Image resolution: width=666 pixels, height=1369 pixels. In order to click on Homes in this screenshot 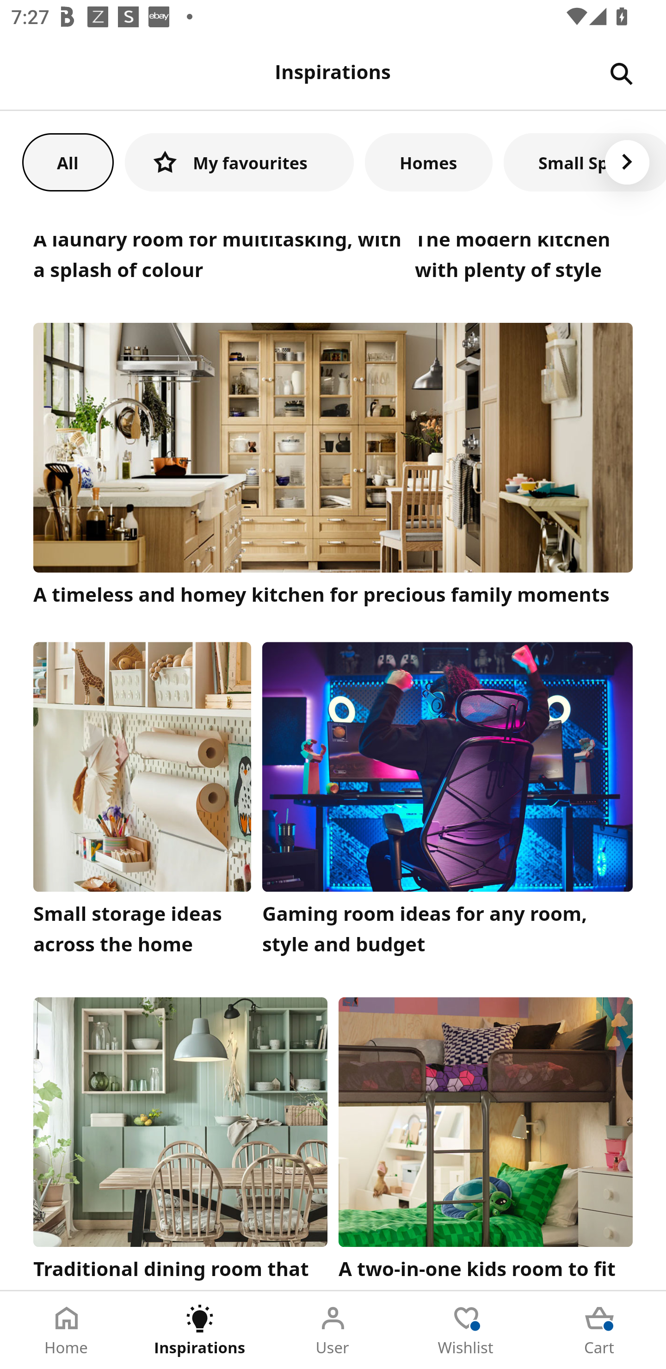, I will do `click(429, 162)`.